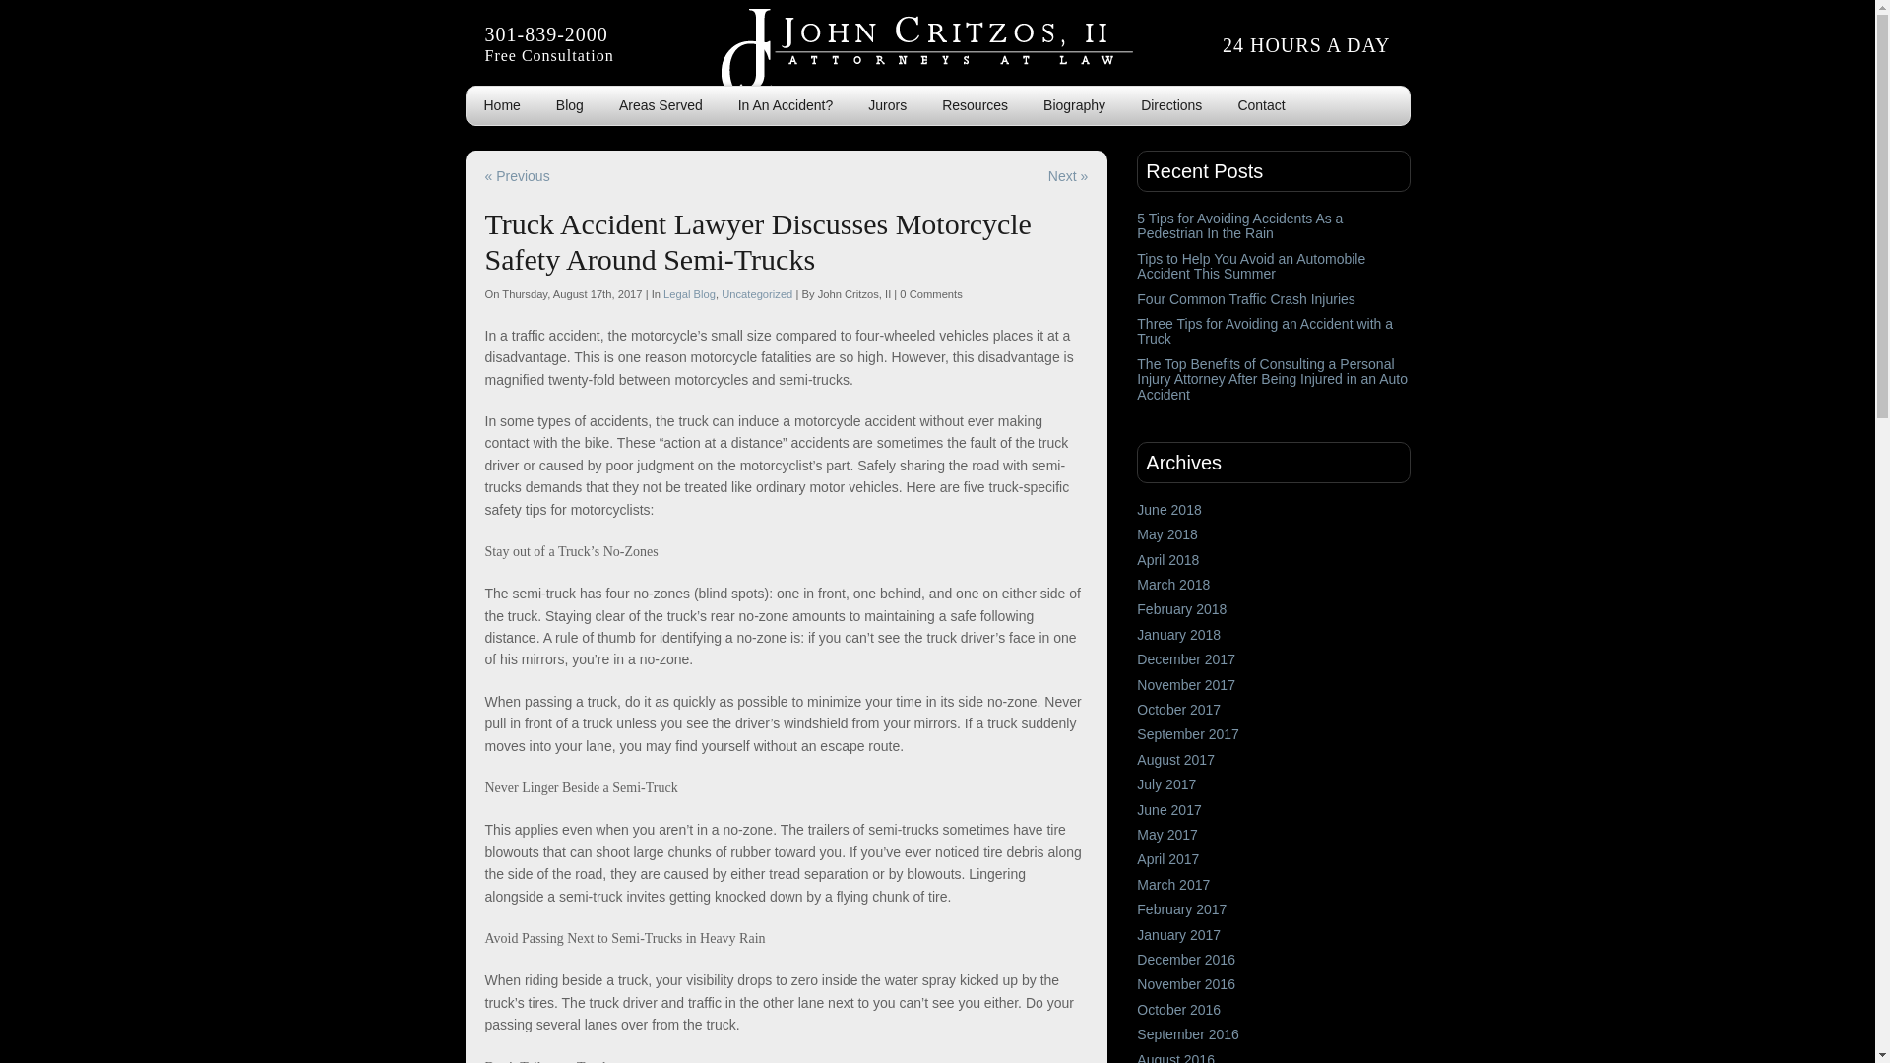 Image resolution: width=1890 pixels, height=1063 pixels. What do you see at coordinates (887, 105) in the screenshot?
I see `Jurors` at bounding box center [887, 105].